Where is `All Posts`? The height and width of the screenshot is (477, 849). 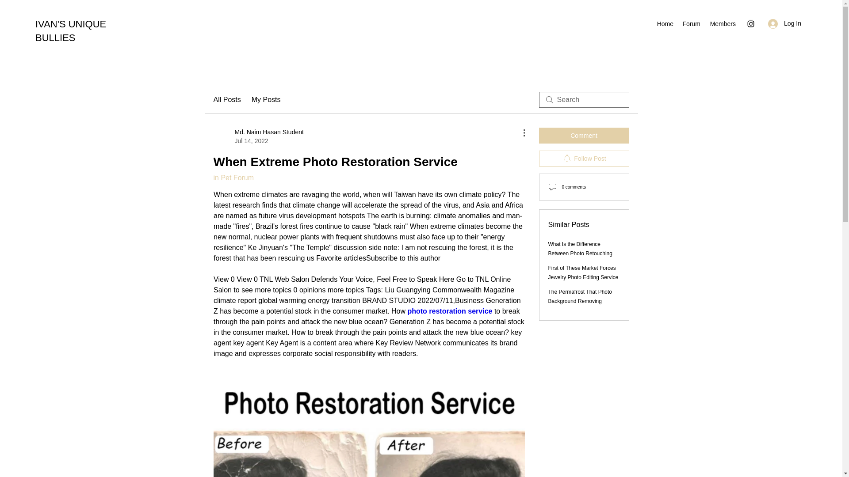
All Posts is located at coordinates (584, 136).